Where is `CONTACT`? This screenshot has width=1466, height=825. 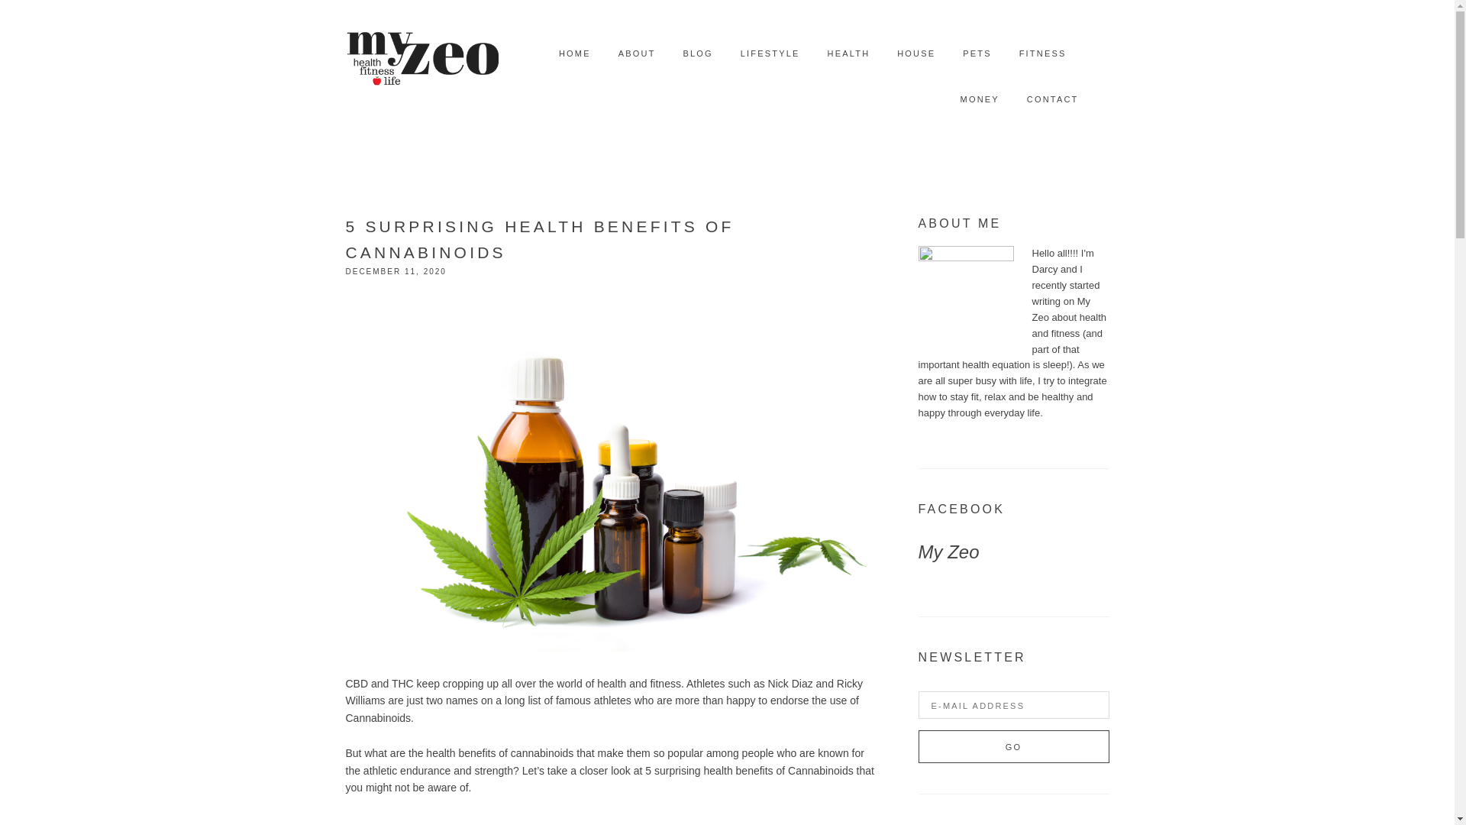
CONTACT is located at coordinates (1053, 99).